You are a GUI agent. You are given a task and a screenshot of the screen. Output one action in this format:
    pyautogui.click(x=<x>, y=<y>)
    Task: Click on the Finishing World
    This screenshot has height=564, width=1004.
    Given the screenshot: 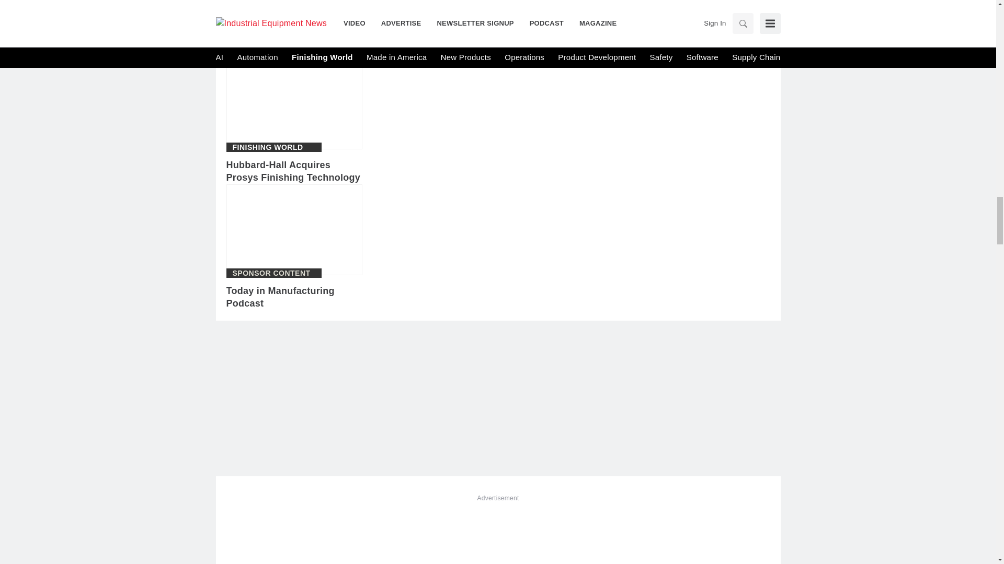 What is the action you would take?
    pyautogui.click(x=267, y=9)
    